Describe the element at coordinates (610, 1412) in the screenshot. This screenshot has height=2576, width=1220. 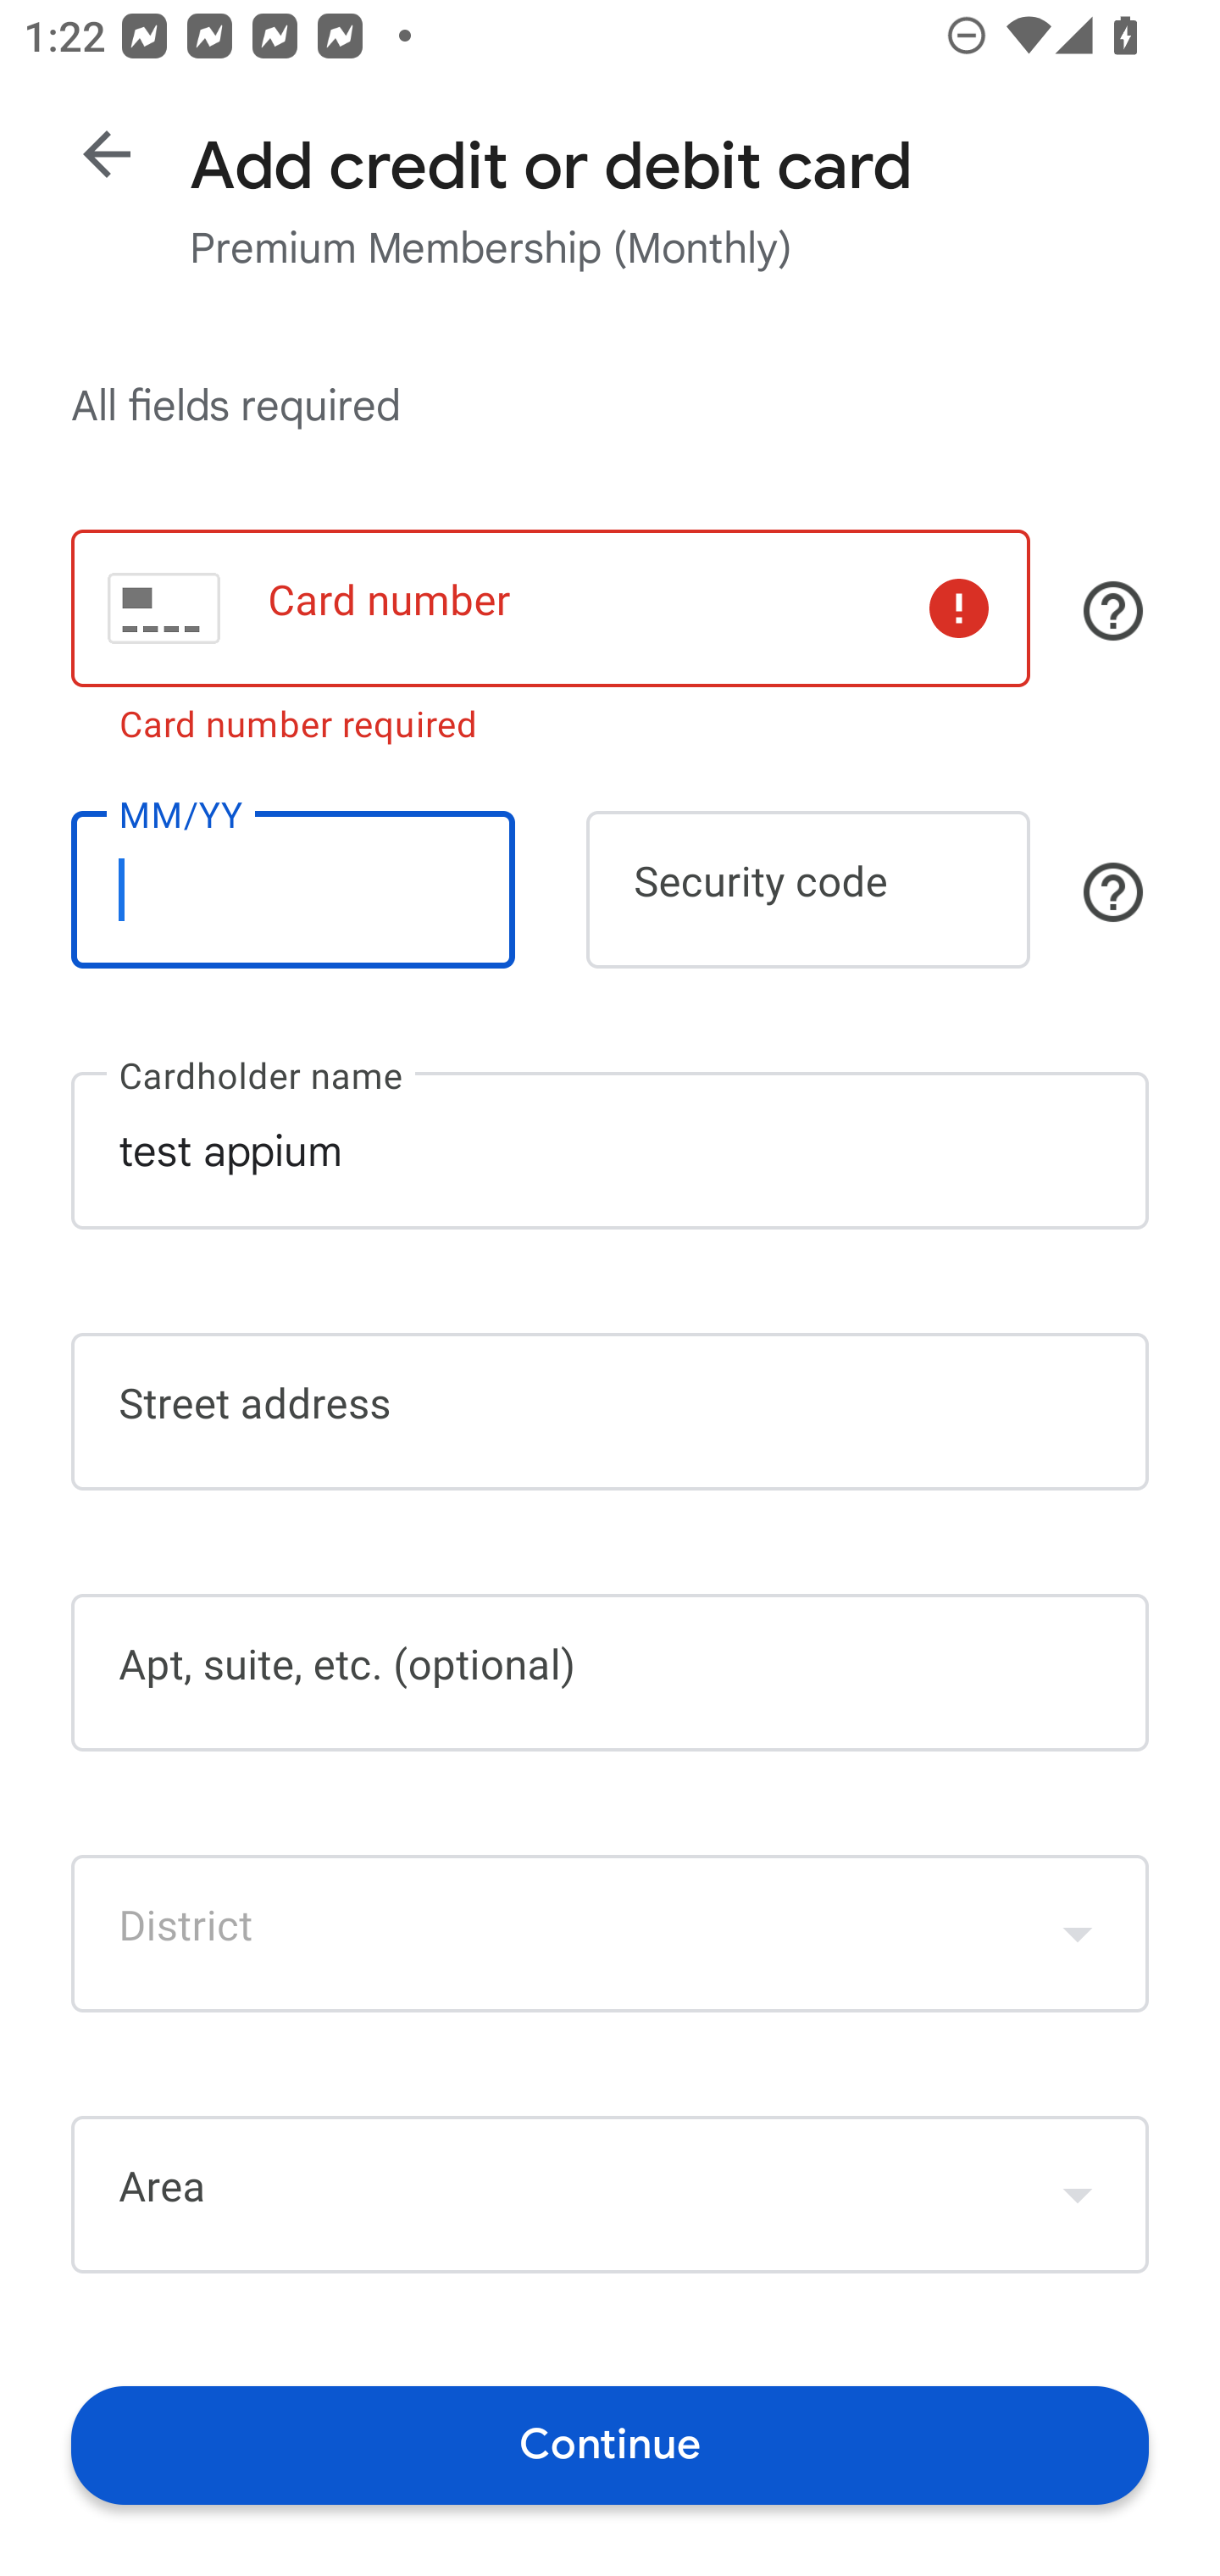
I see `Street address` at that location.